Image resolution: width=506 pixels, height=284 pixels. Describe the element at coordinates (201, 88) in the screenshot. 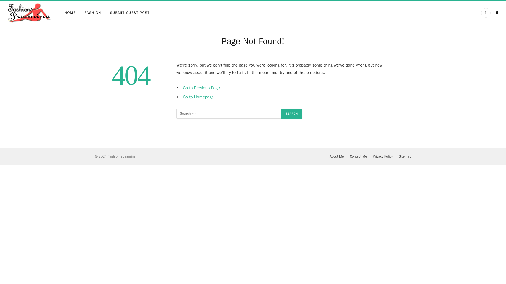

I see `Go to Previous Page` at that location.